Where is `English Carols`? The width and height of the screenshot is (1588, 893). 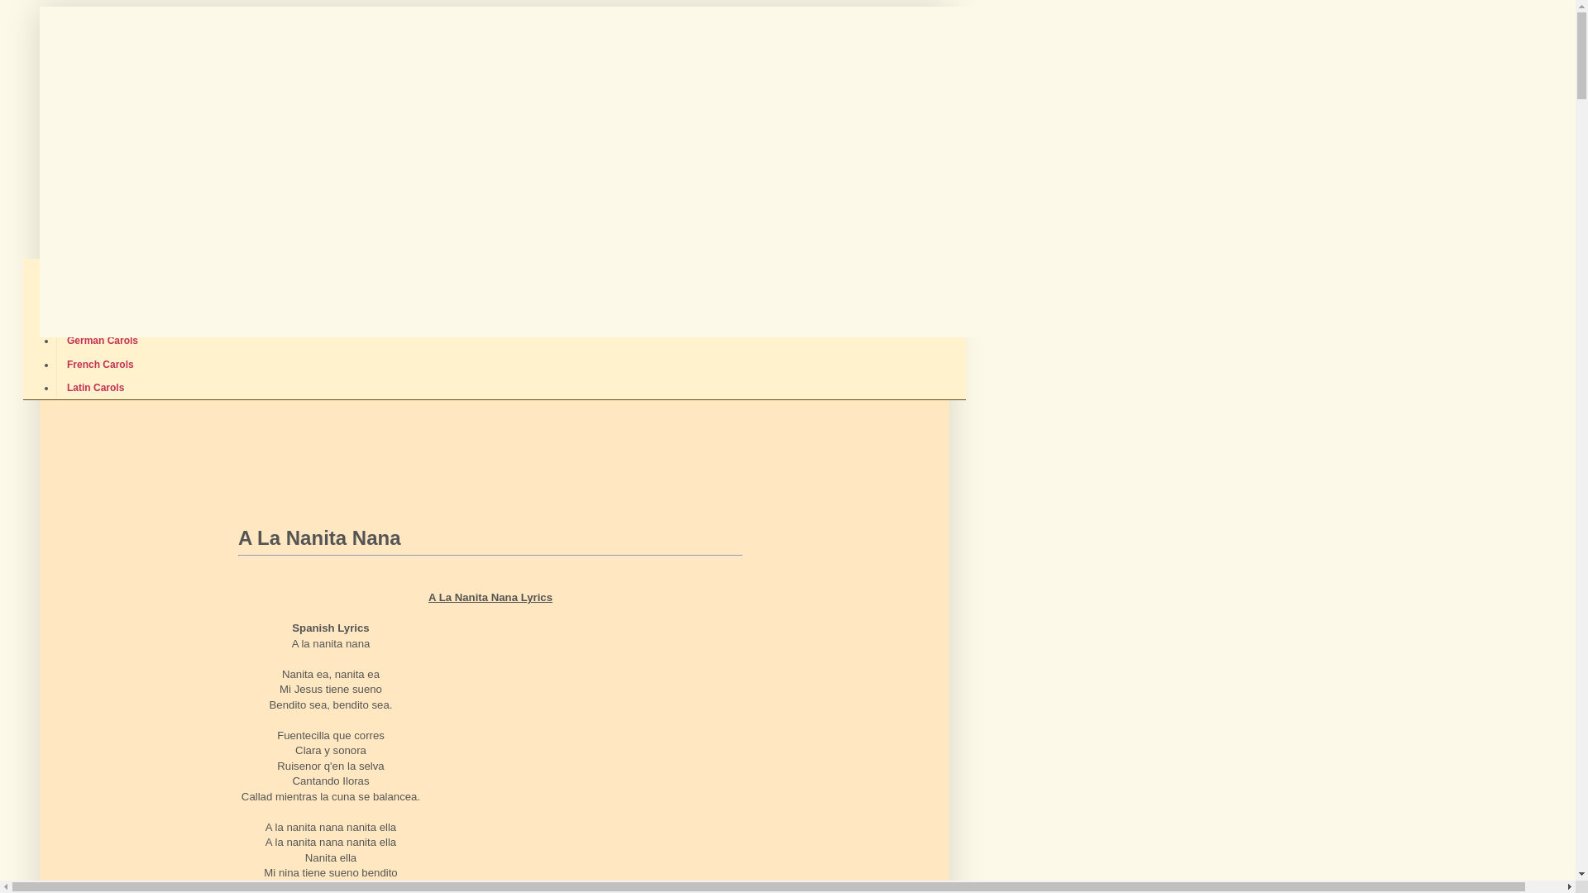 English Carols is located at coordinates (101, 270).